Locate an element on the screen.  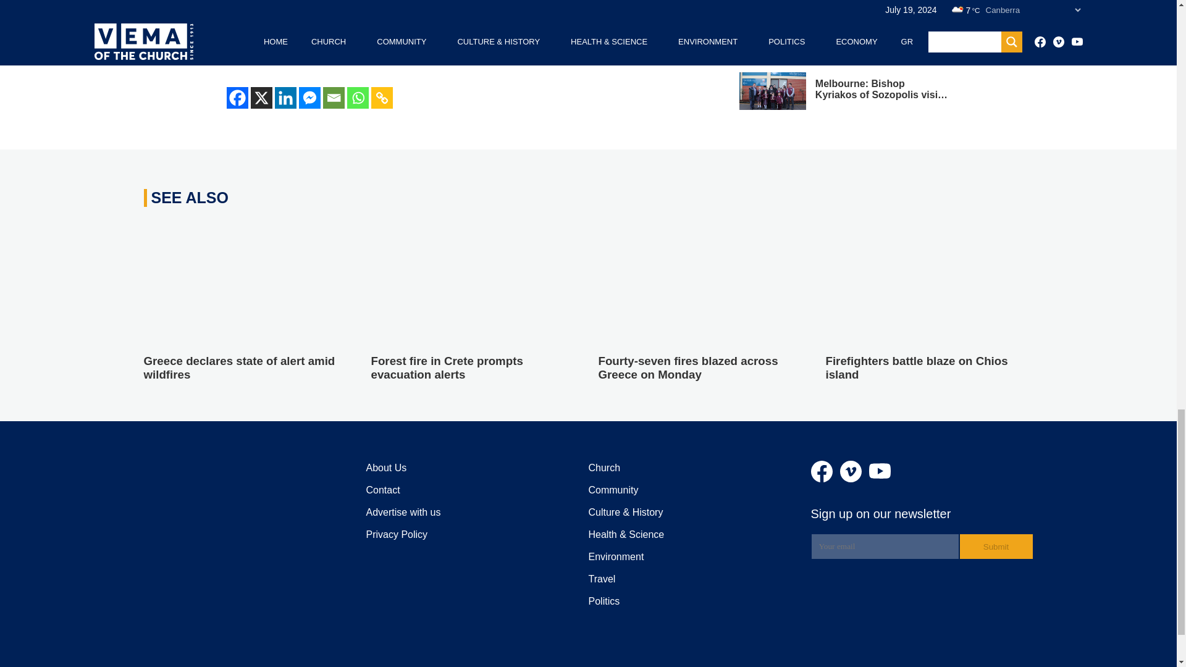
Linkedin is located at coordinates (284, 98).